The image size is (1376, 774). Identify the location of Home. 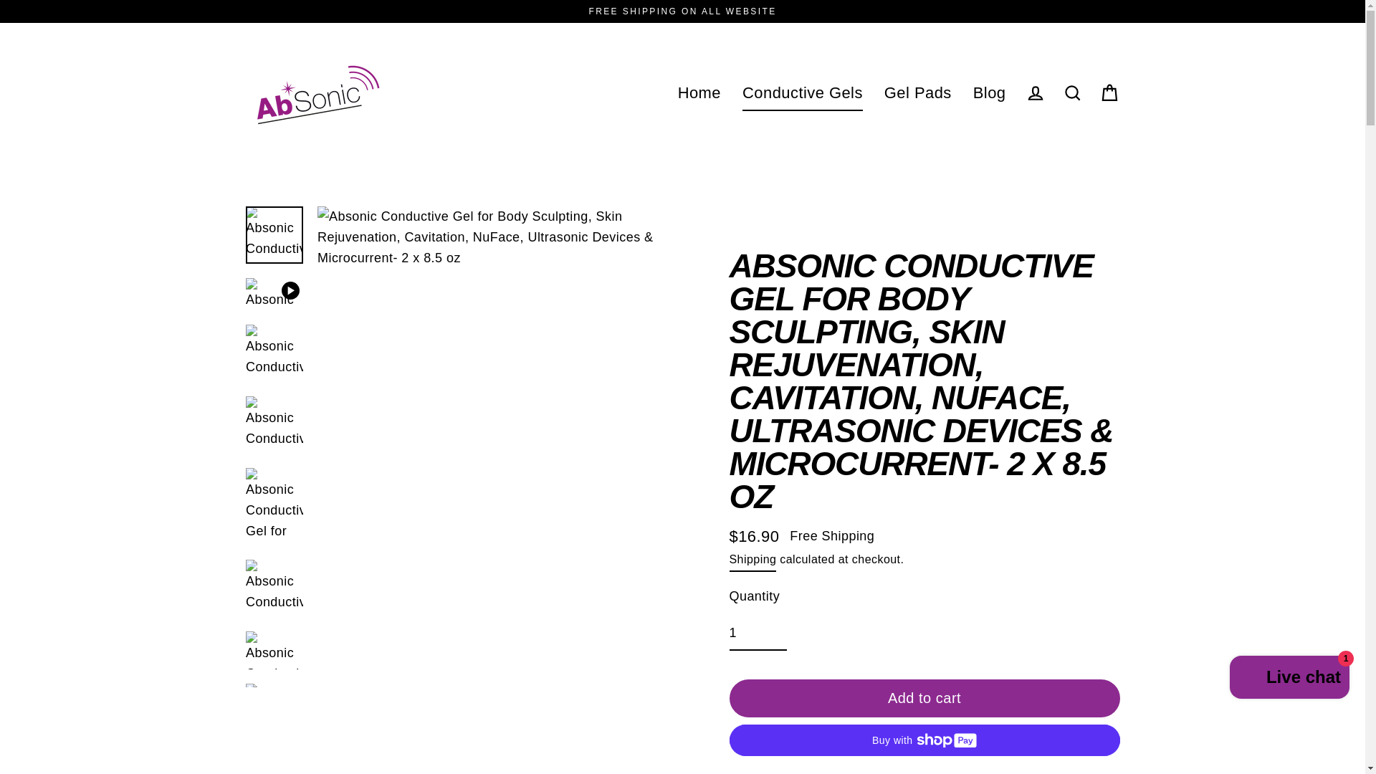
(699, 93).